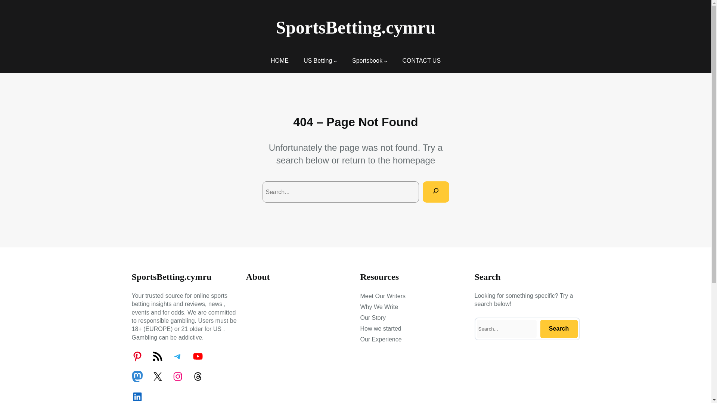 The image size is (717, 403). What do you see at coordinates (197, 356) in the screenshot?
I see `YouTube` at bounding box center [197, 356].